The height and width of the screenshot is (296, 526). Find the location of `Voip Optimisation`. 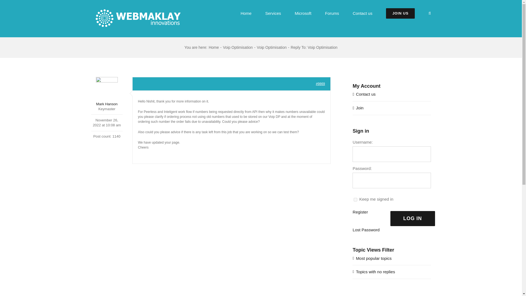

Voip Optimisation is located at coordinates (271, 47).